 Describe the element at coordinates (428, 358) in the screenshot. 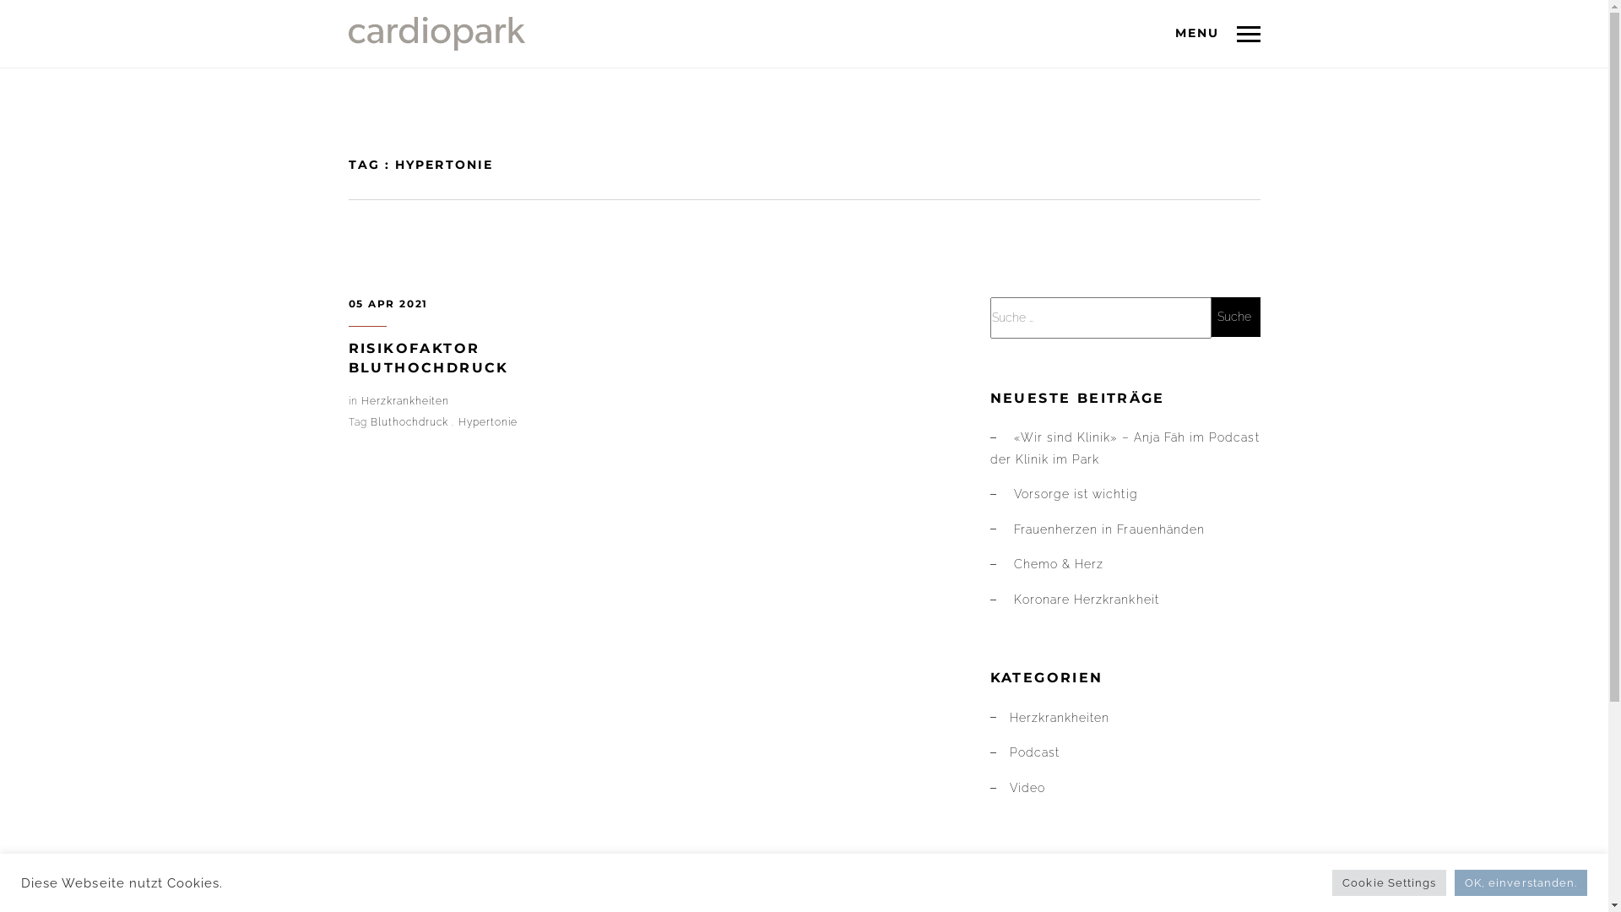

I see `RISIKOFAKTOR BLUTHOCHDRUCK` at that location.